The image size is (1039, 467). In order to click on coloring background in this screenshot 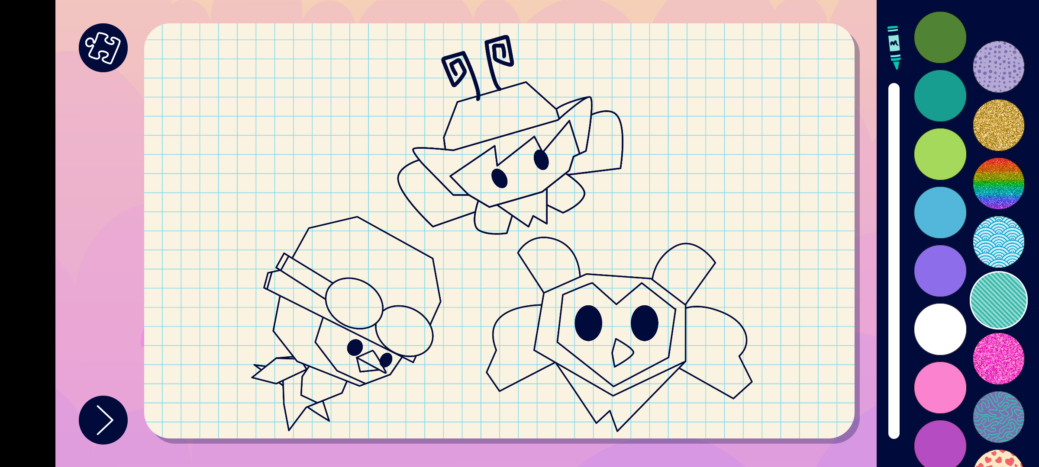, I will do `click(999, 125)`.